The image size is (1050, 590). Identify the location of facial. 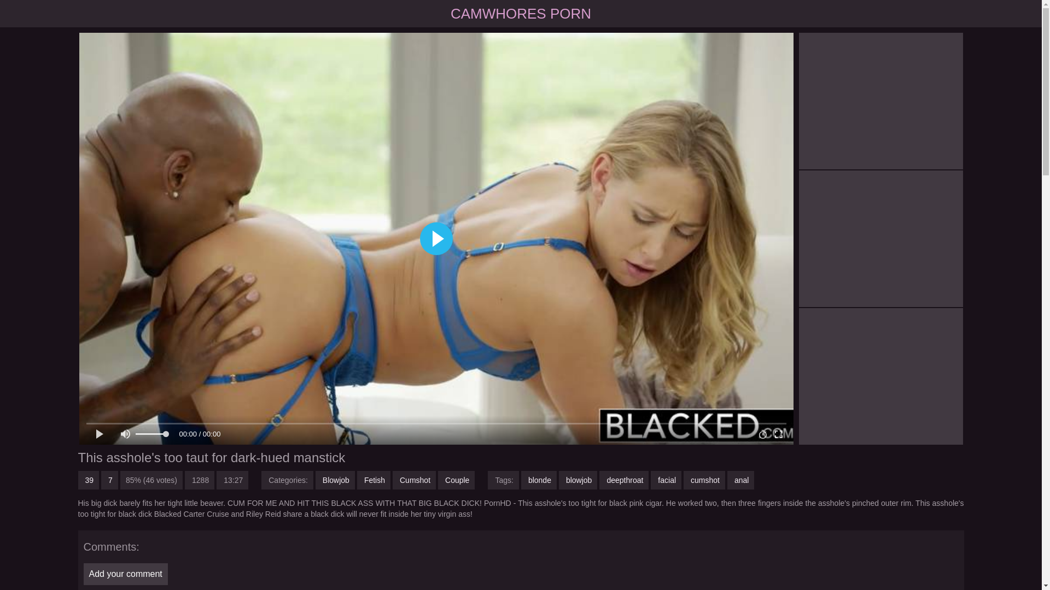
(666, 480).